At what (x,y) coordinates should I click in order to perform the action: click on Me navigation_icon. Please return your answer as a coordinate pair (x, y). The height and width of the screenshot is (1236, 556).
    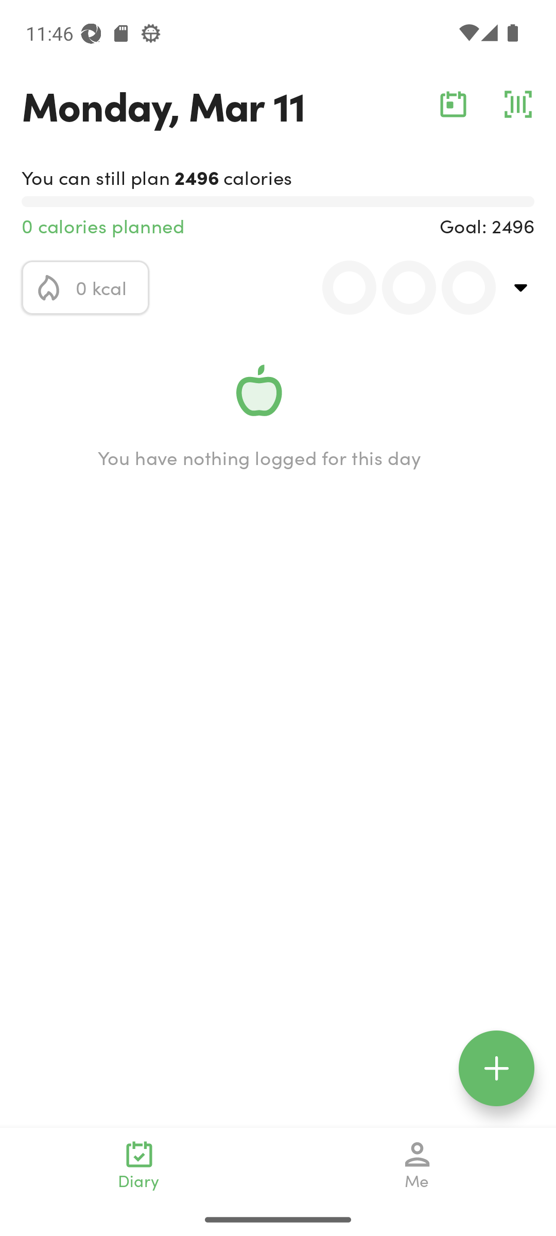
    Looking at the image, I should click on (417, 1165).